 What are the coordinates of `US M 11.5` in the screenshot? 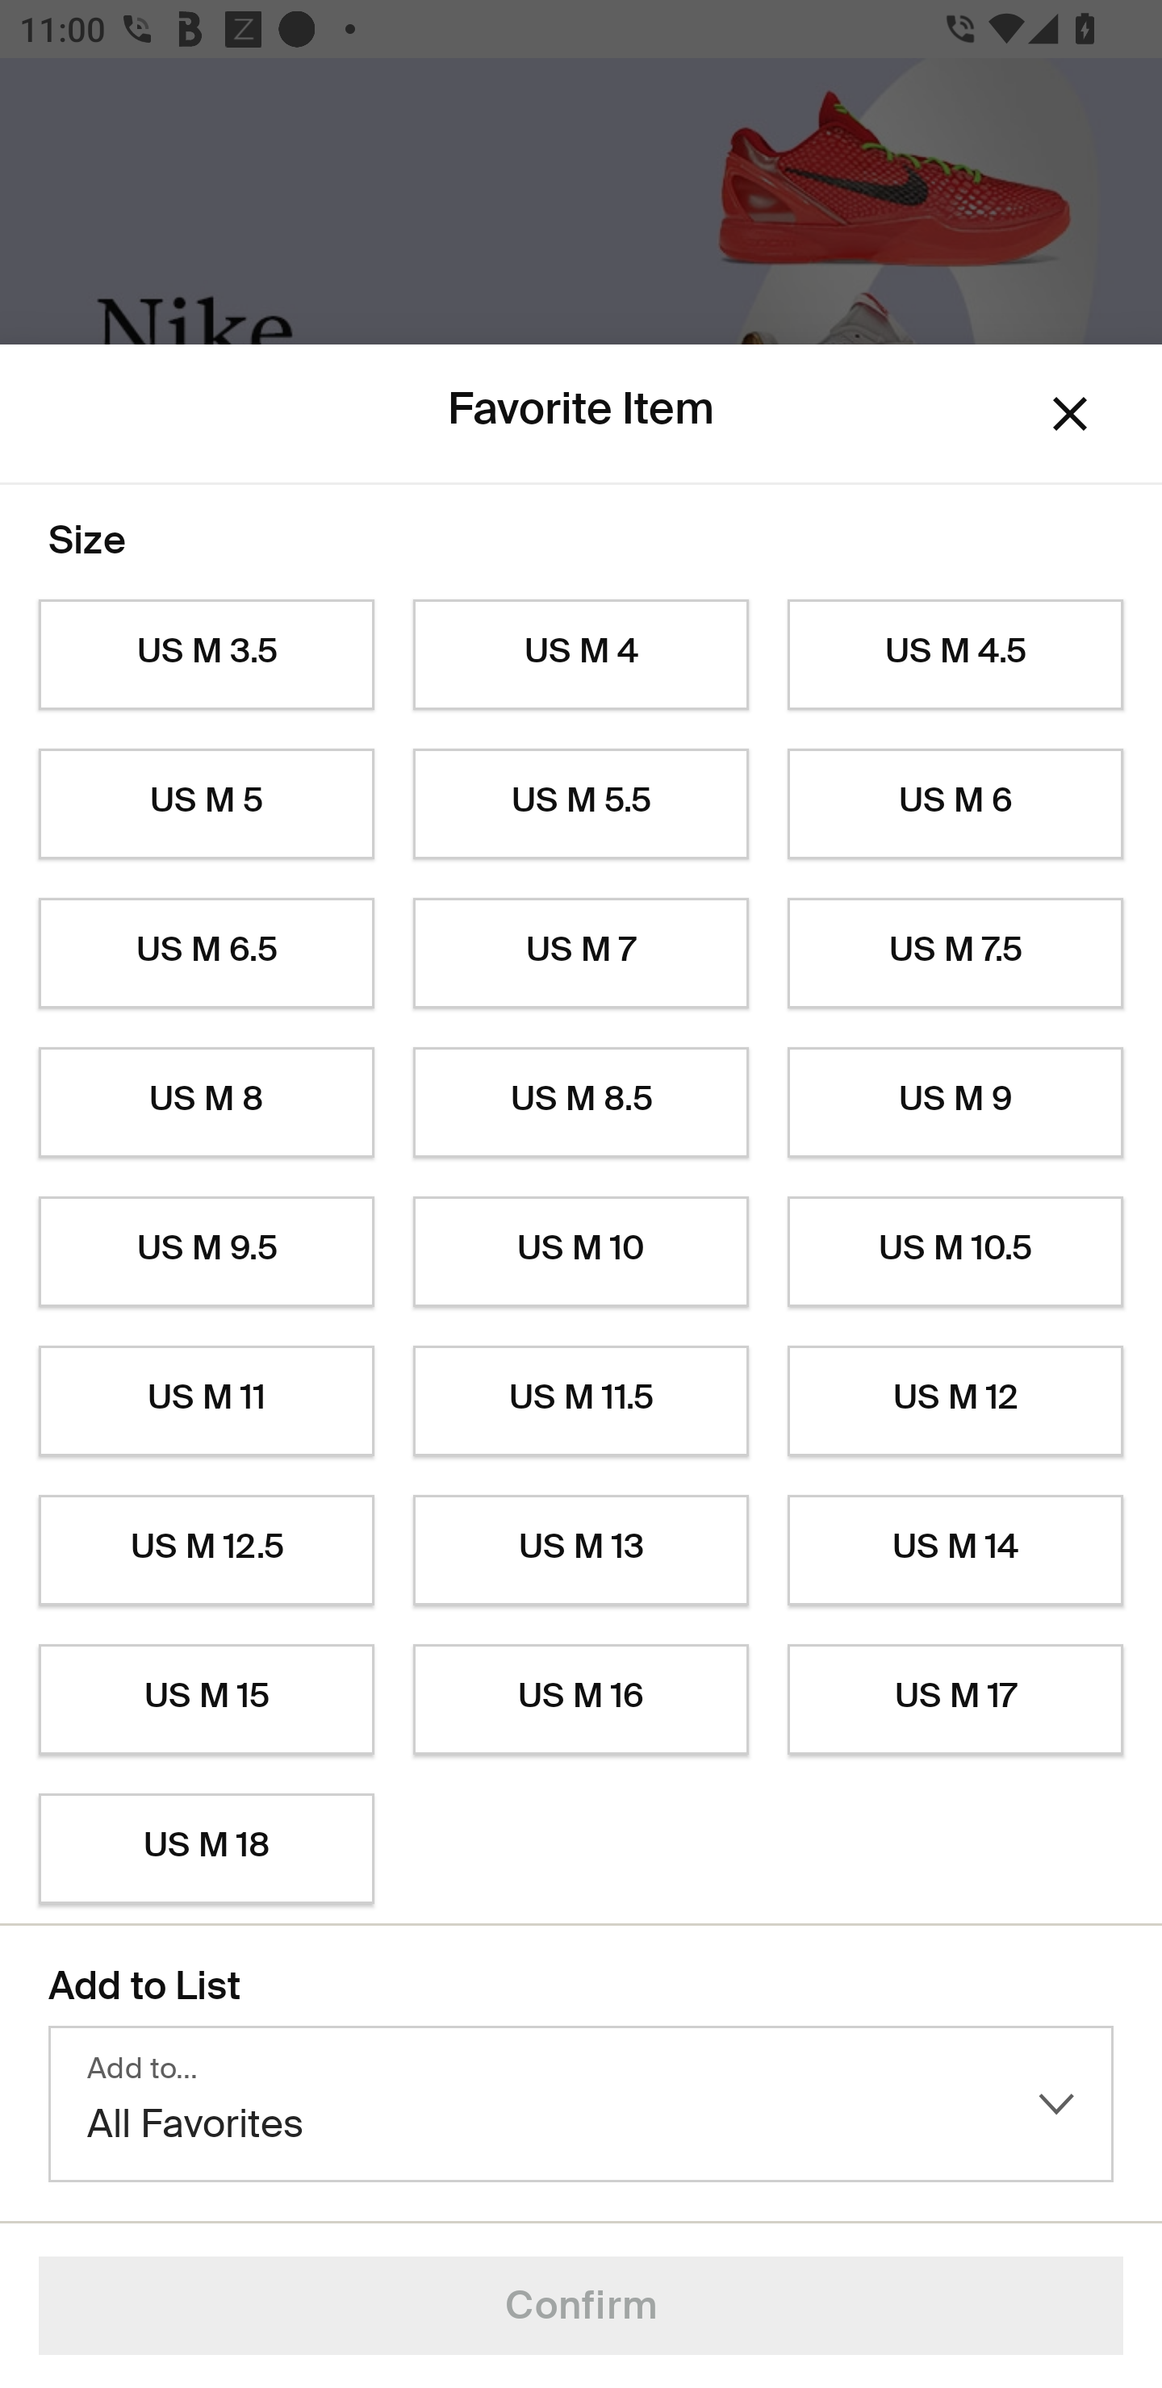 It's located at (581, 1401).